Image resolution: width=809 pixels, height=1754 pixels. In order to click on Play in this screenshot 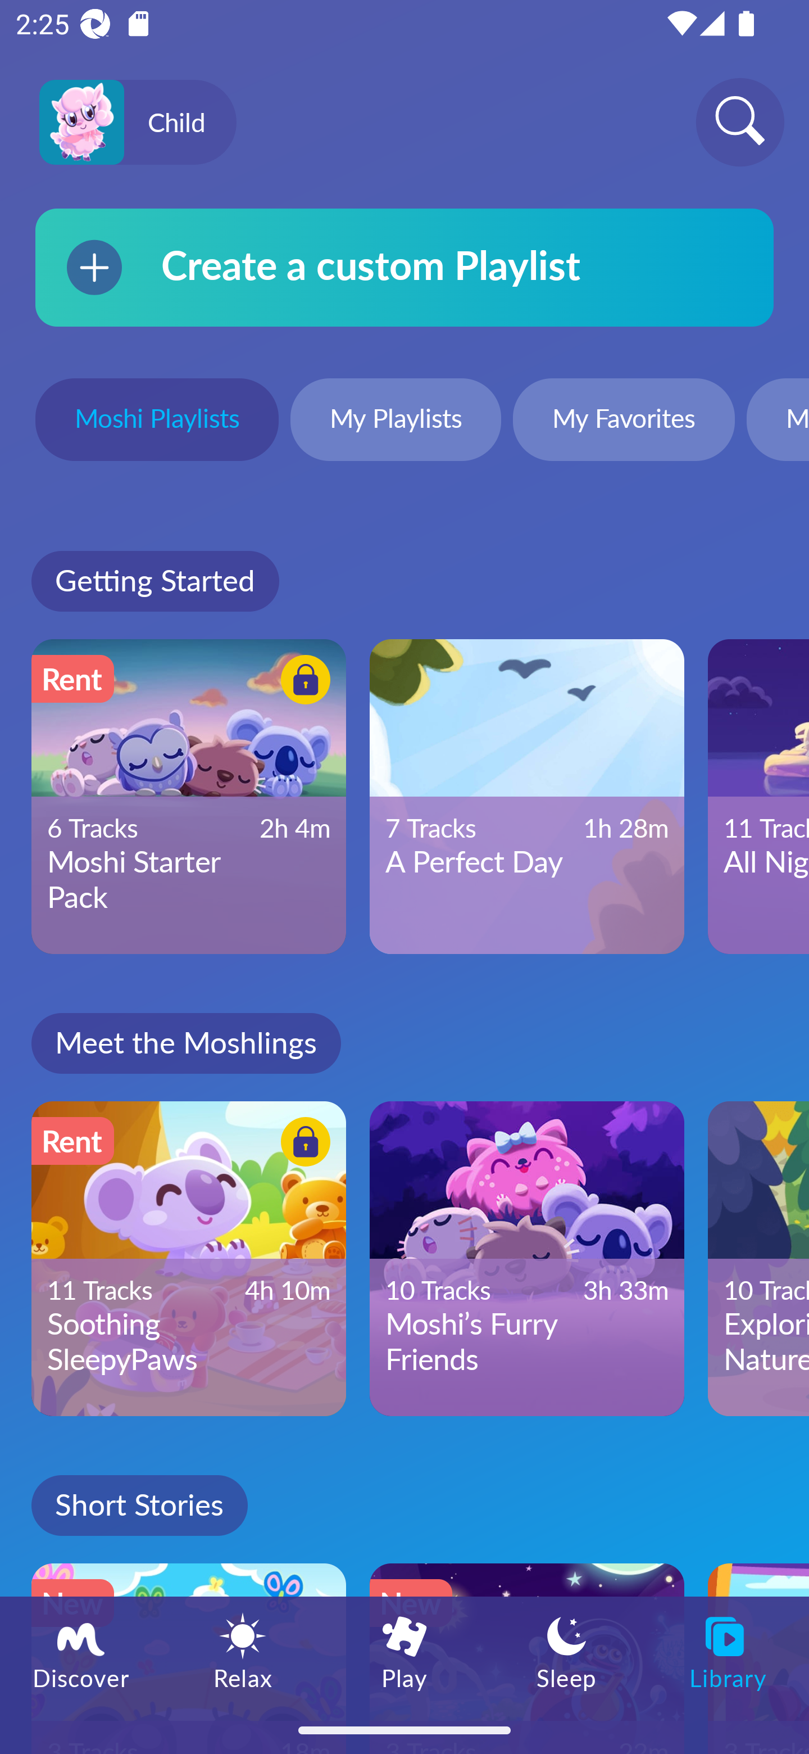, I will do `click(404, 1651)`.